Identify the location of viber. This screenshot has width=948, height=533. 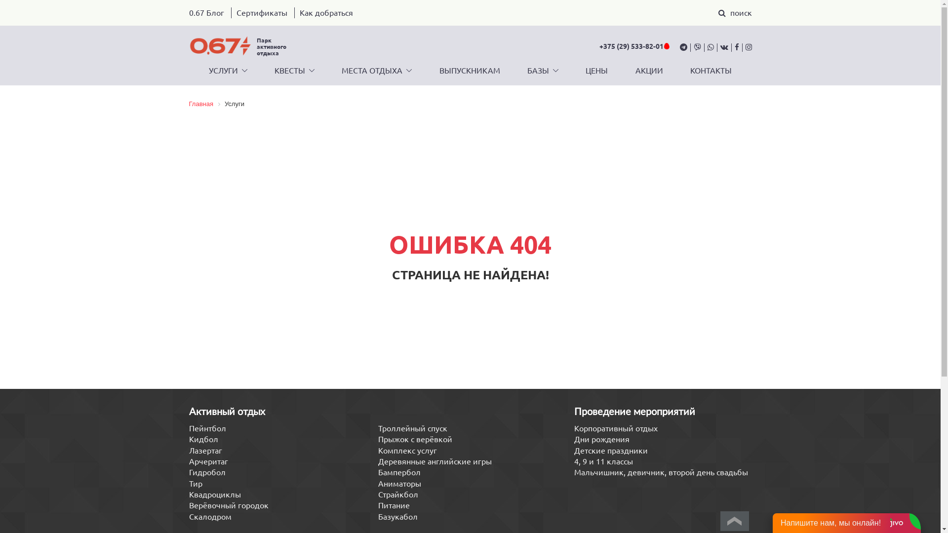
(696, 47).